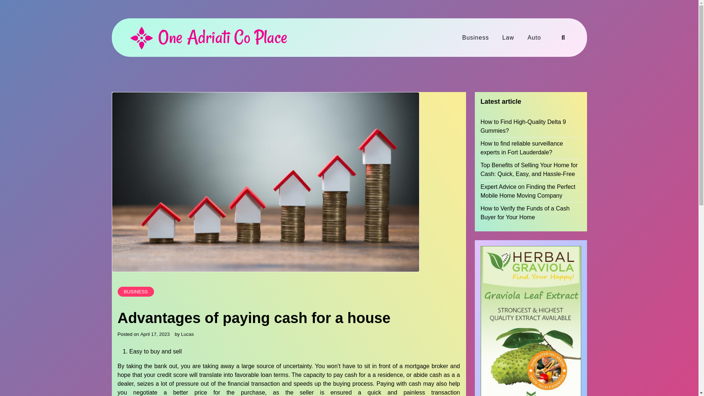  Describe the element at coordinates (530, 213) in the screenshot. I see `How to Verify the Funds of a Cash Buyer for Your Home` at that location.